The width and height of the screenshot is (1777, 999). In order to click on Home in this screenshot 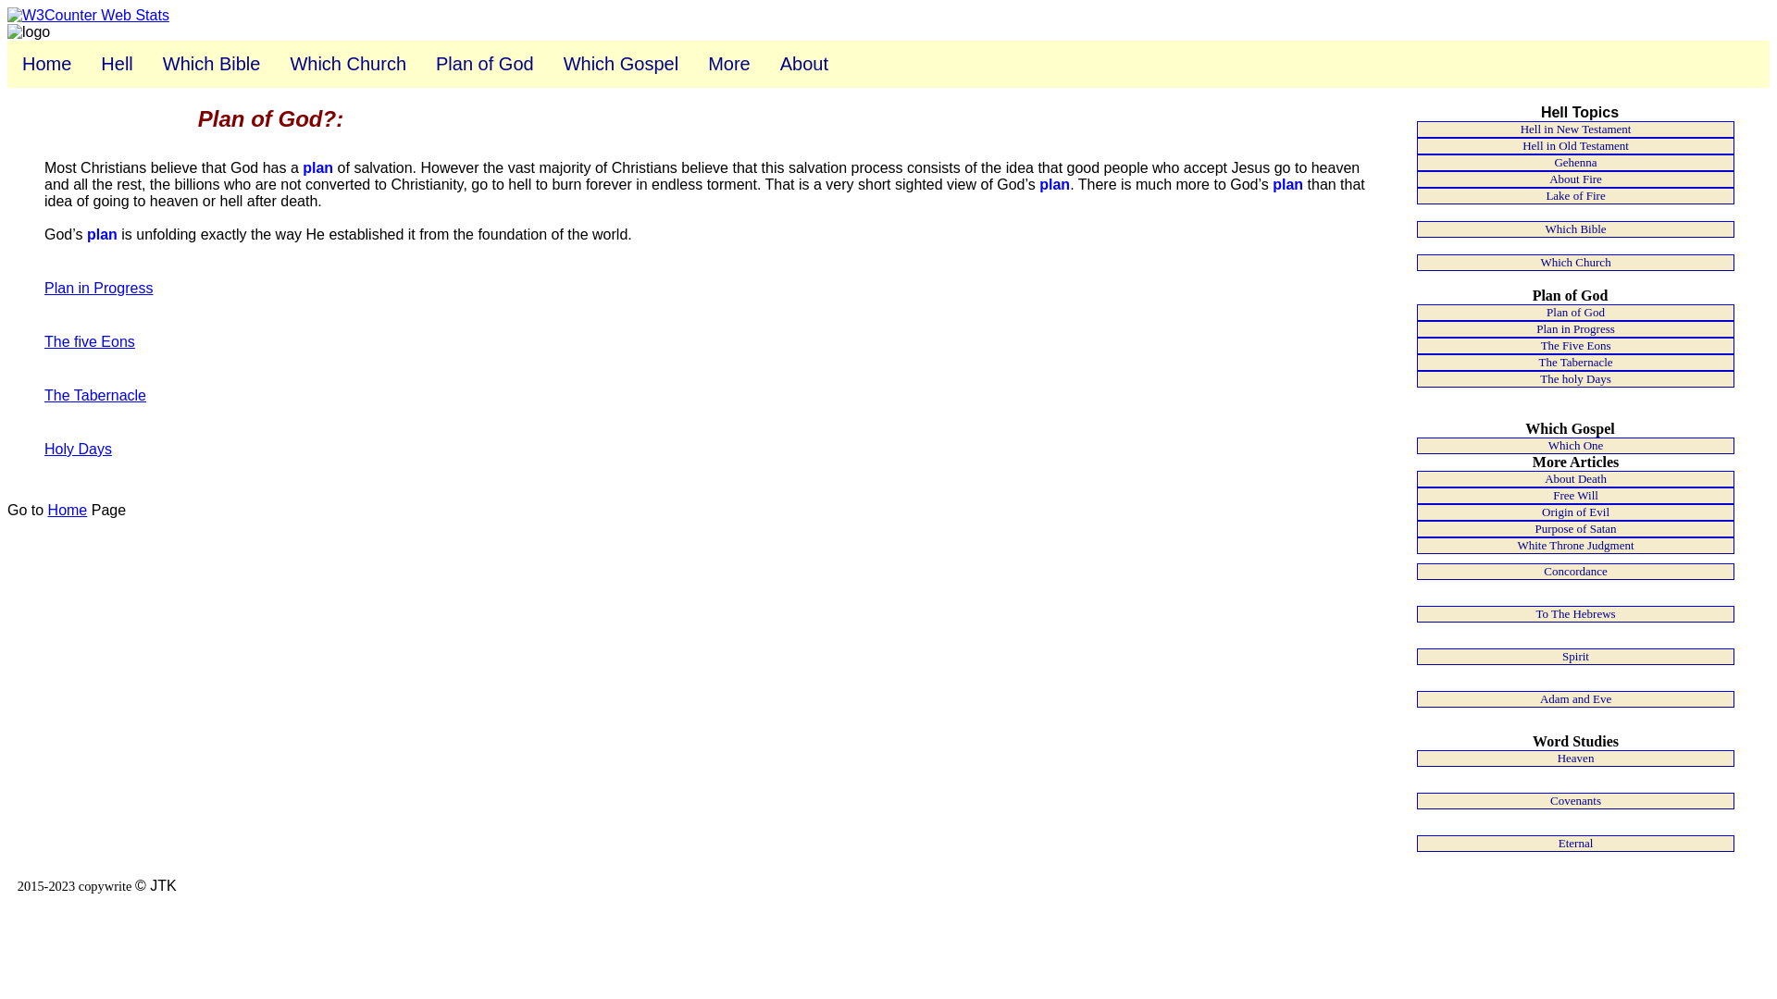, I will do `click(46, 65)`.